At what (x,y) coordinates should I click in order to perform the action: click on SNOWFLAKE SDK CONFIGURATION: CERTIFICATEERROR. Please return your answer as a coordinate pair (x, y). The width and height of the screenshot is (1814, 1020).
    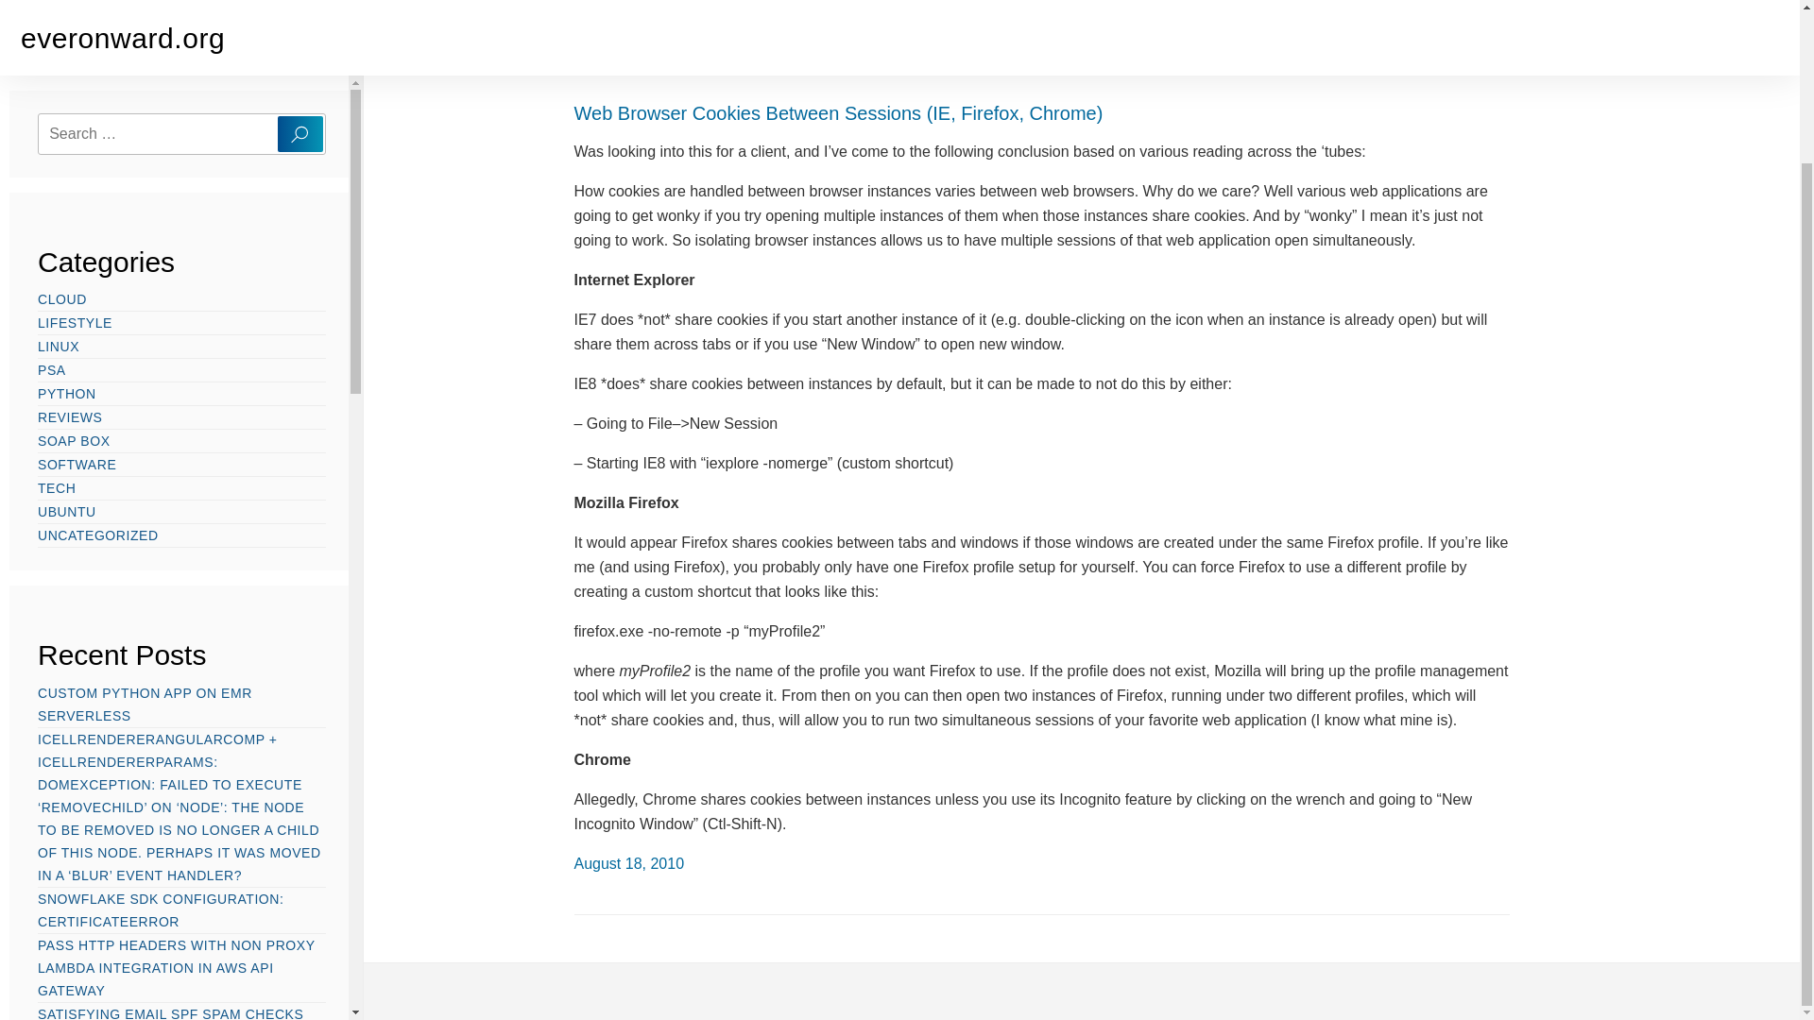
    Looking at the image, I should click on (161, 729).